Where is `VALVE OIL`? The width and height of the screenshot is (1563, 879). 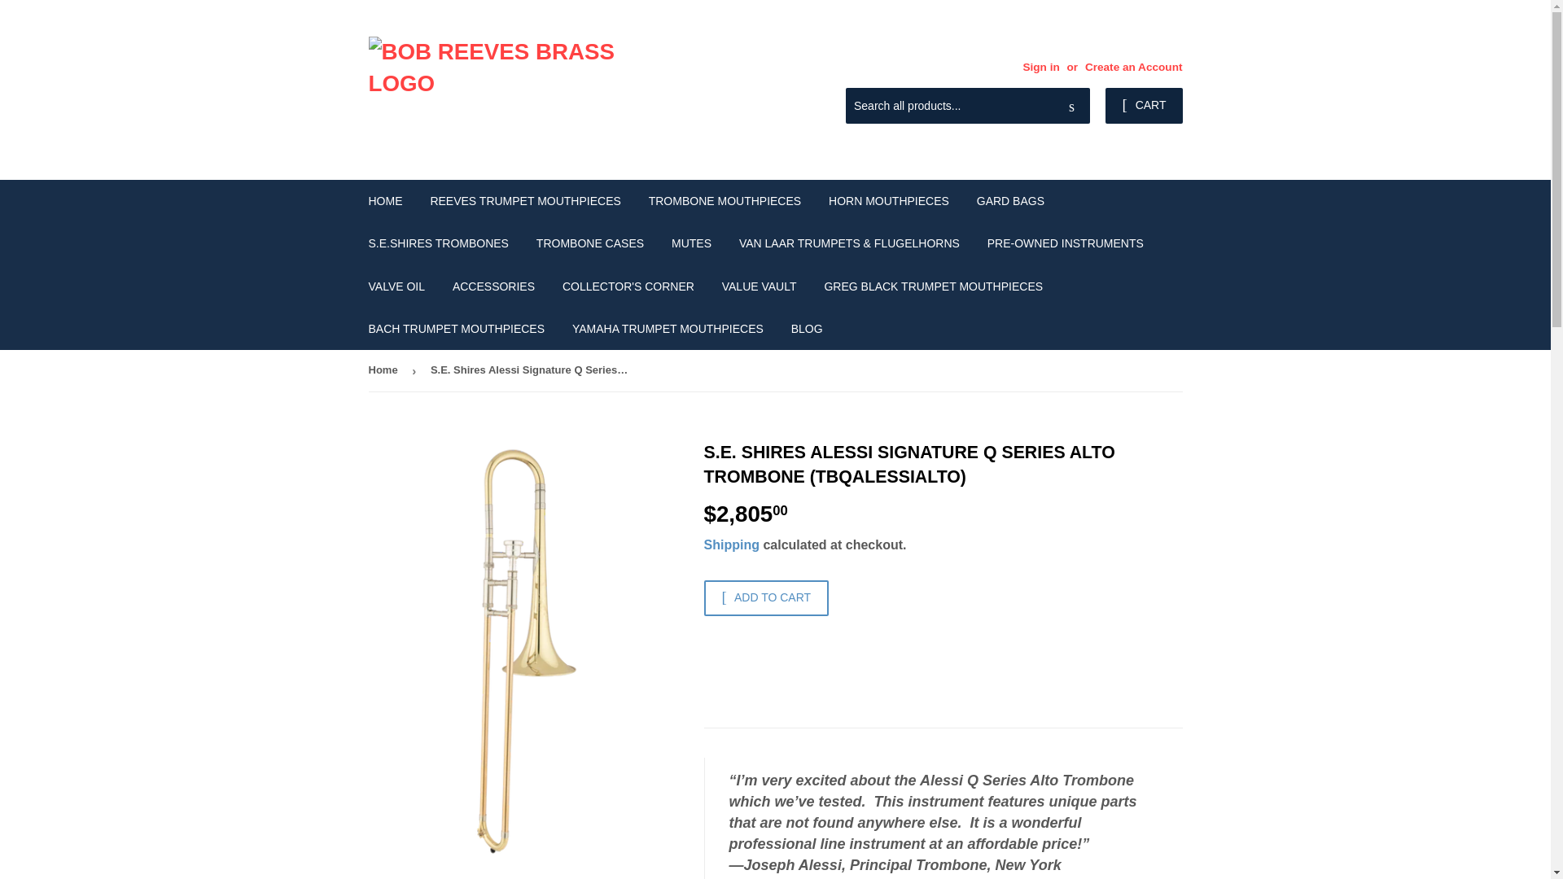 VALVE OIL is located at coordinates (396, 286).